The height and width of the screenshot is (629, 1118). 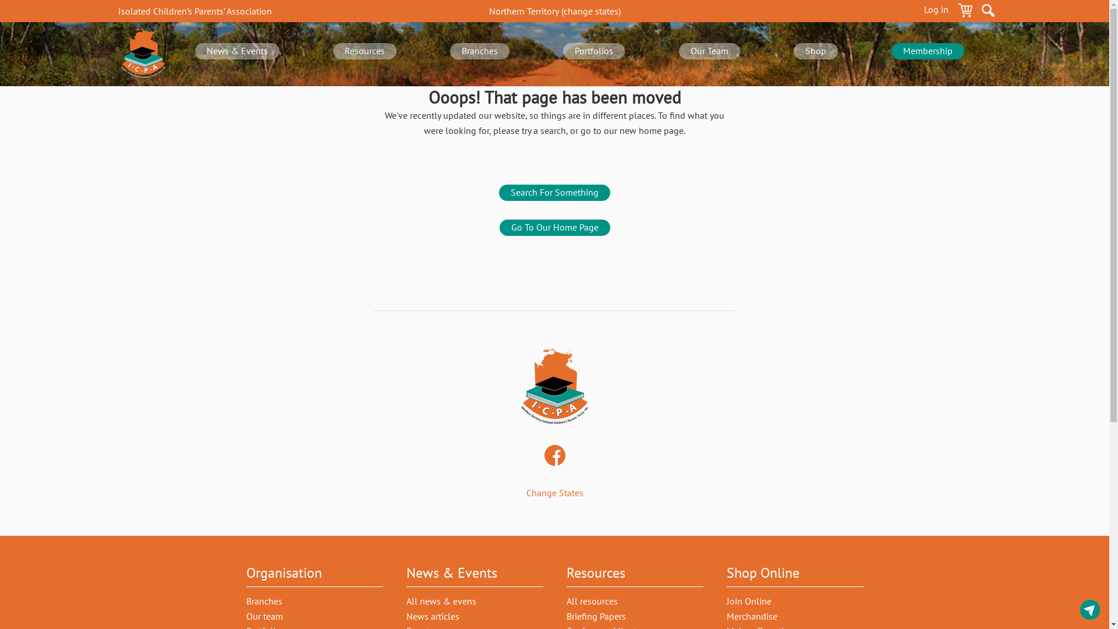 What do you see at coordinates (709, 51) in the screenshot?
I see `Our Team` at bounding box center [709, 51].